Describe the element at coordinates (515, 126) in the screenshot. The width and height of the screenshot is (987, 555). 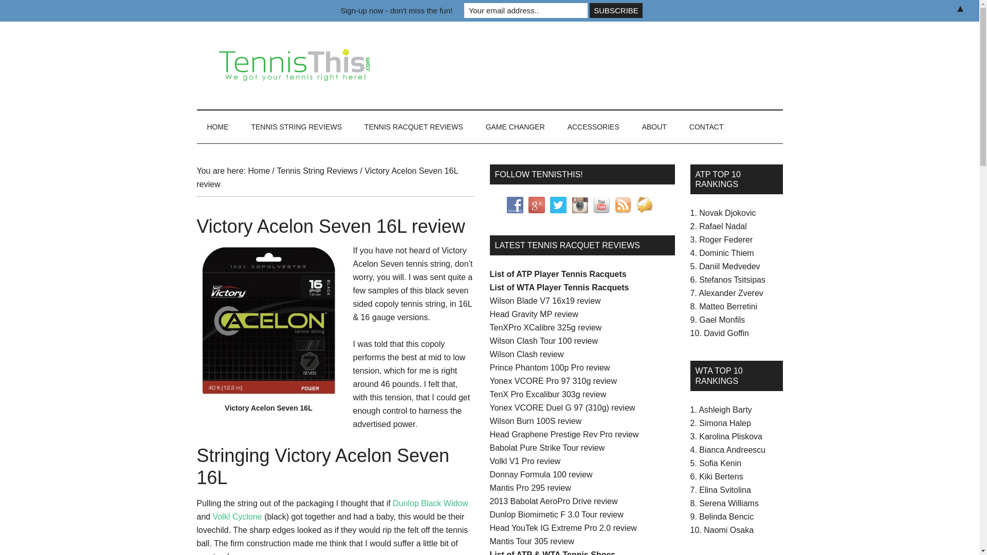
I see `GAME CHANGER` at that location.